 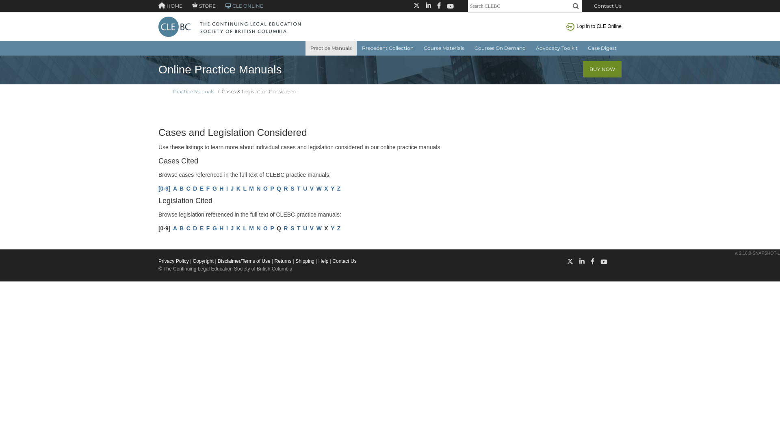 I want to click on K, so click(x=238, y=189).